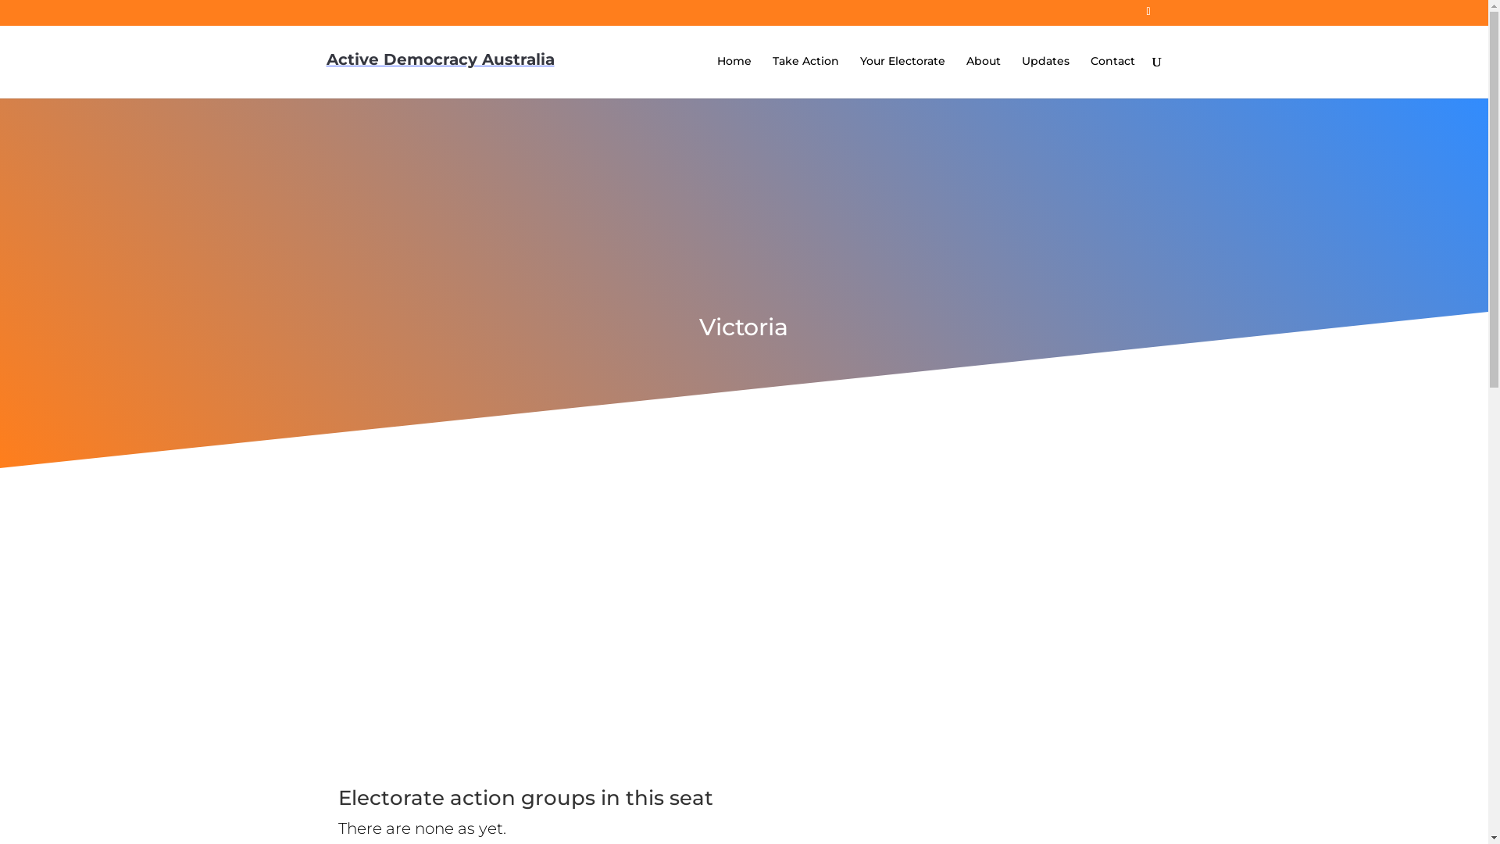 The width and height of the screenshot is (1500, 844). Describe the element at coordinates (734, 77) in the screenshot. I see `Home` at that location.